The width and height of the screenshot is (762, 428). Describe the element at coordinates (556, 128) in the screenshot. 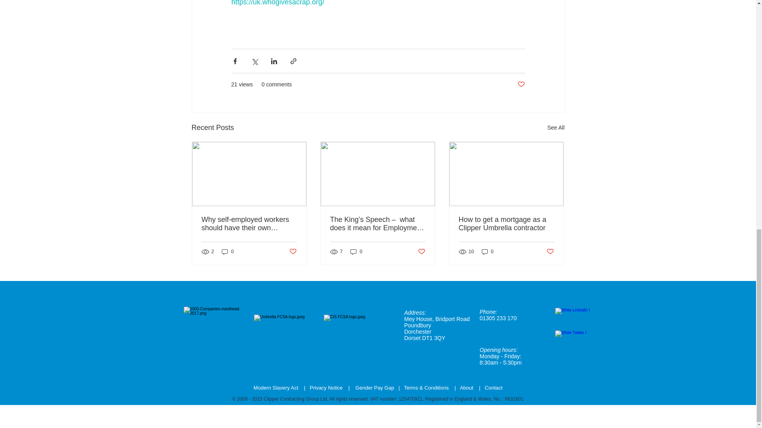

I see `See All` at that location.